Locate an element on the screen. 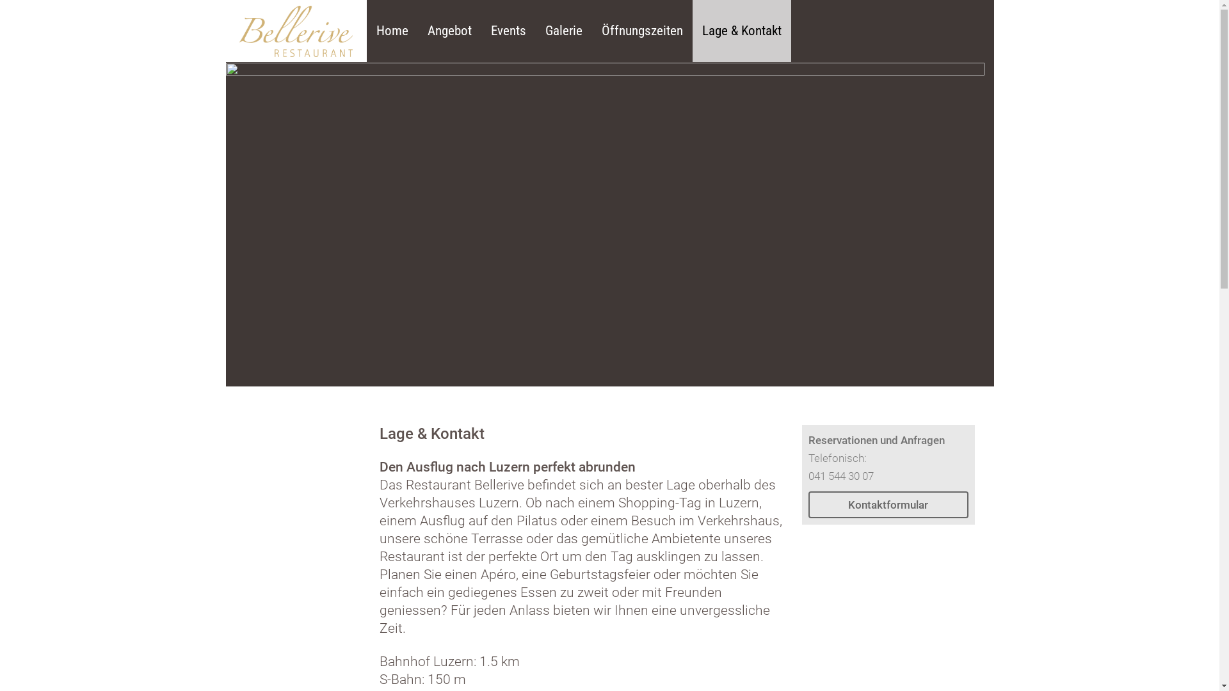 The image size is (1229, 691). Galerie is located at coordinates (563, 31).